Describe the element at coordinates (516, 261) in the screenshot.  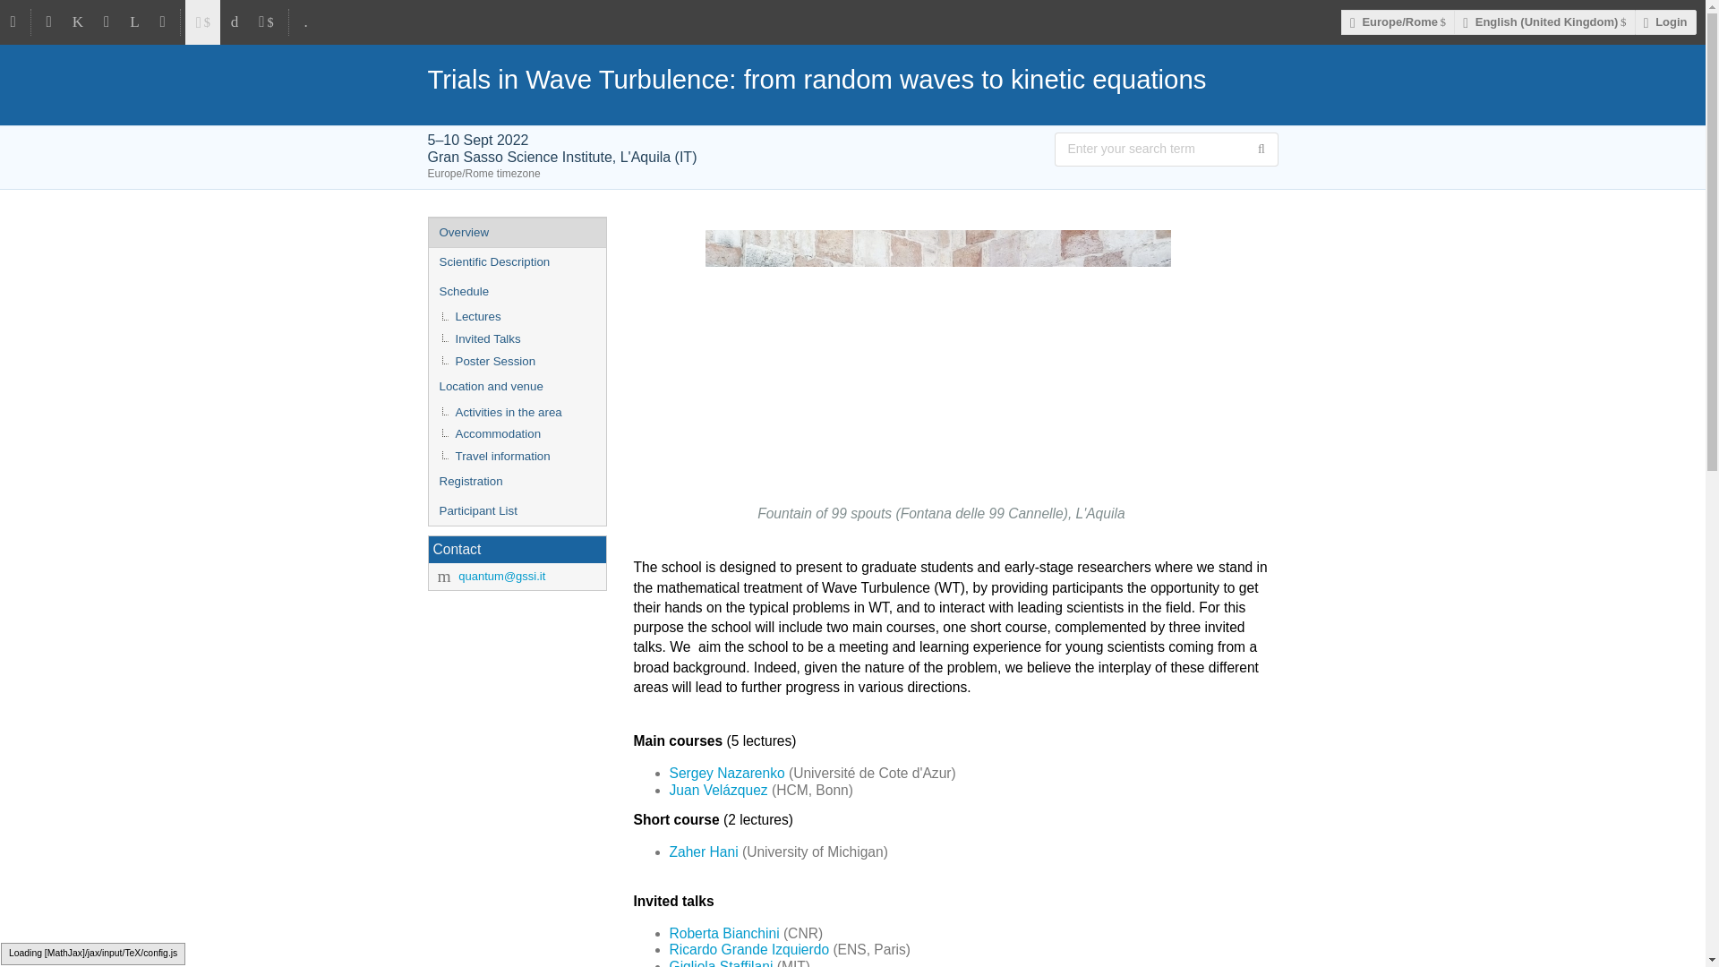
I see `Scientific Description` at that location.